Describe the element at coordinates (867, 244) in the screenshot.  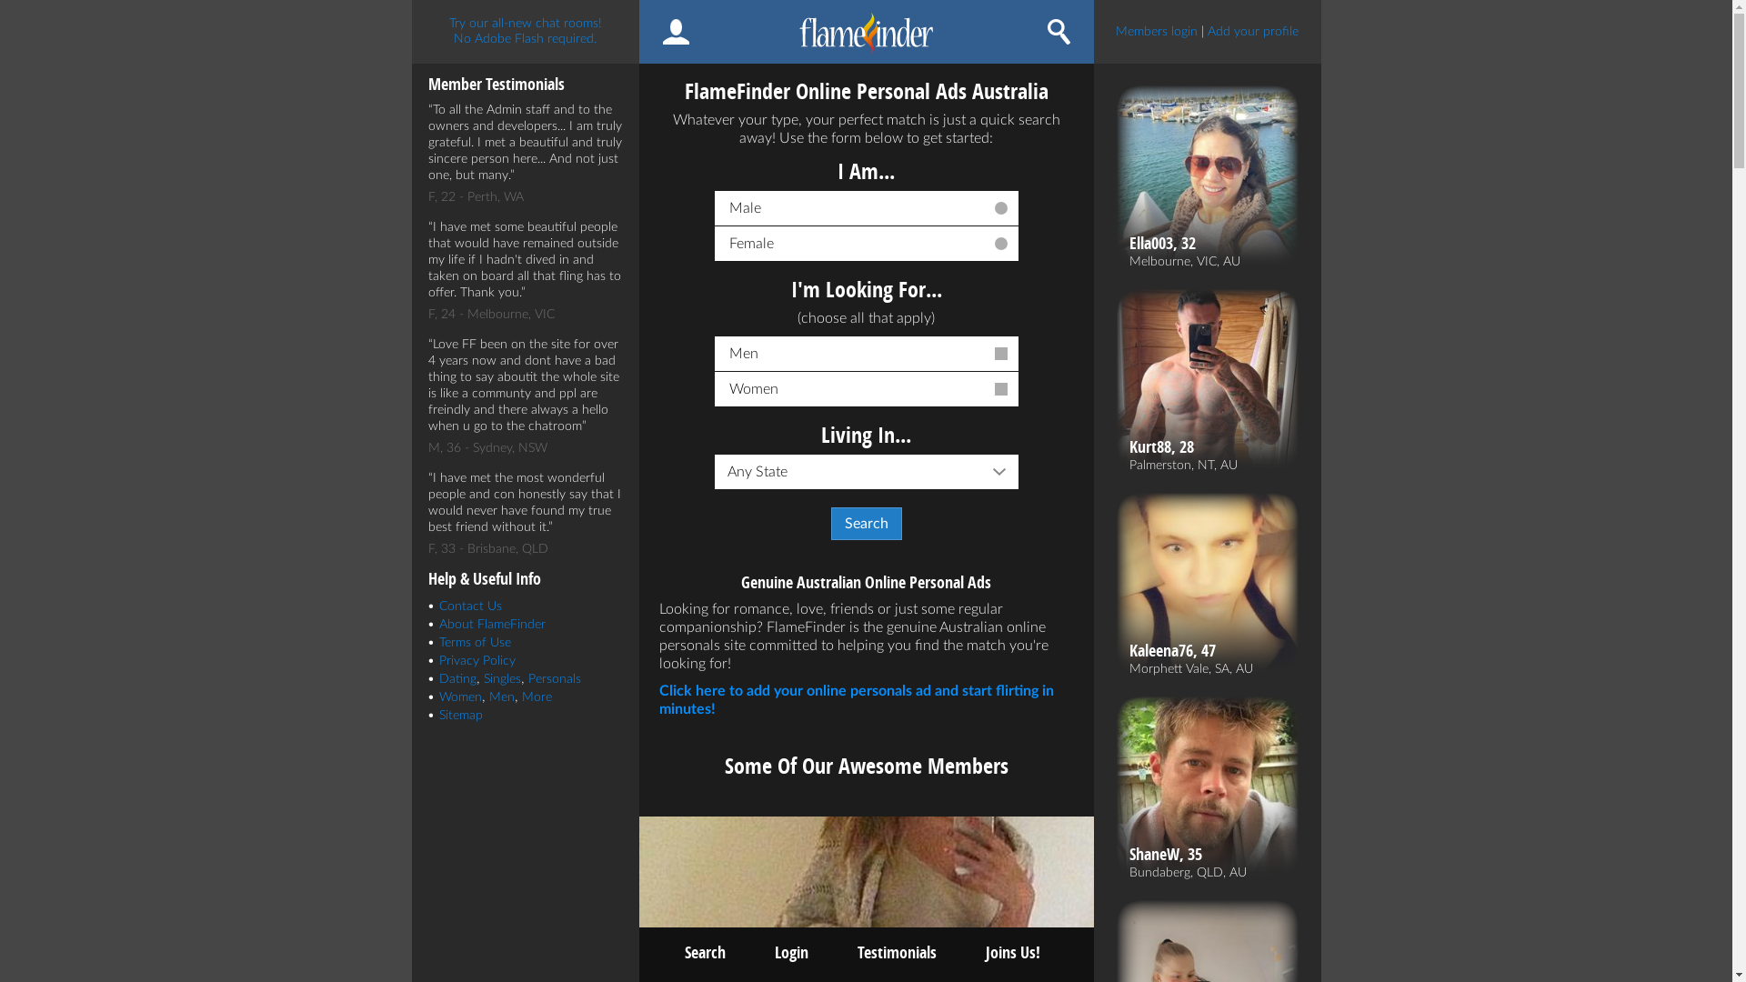
I see `Female` at that location.